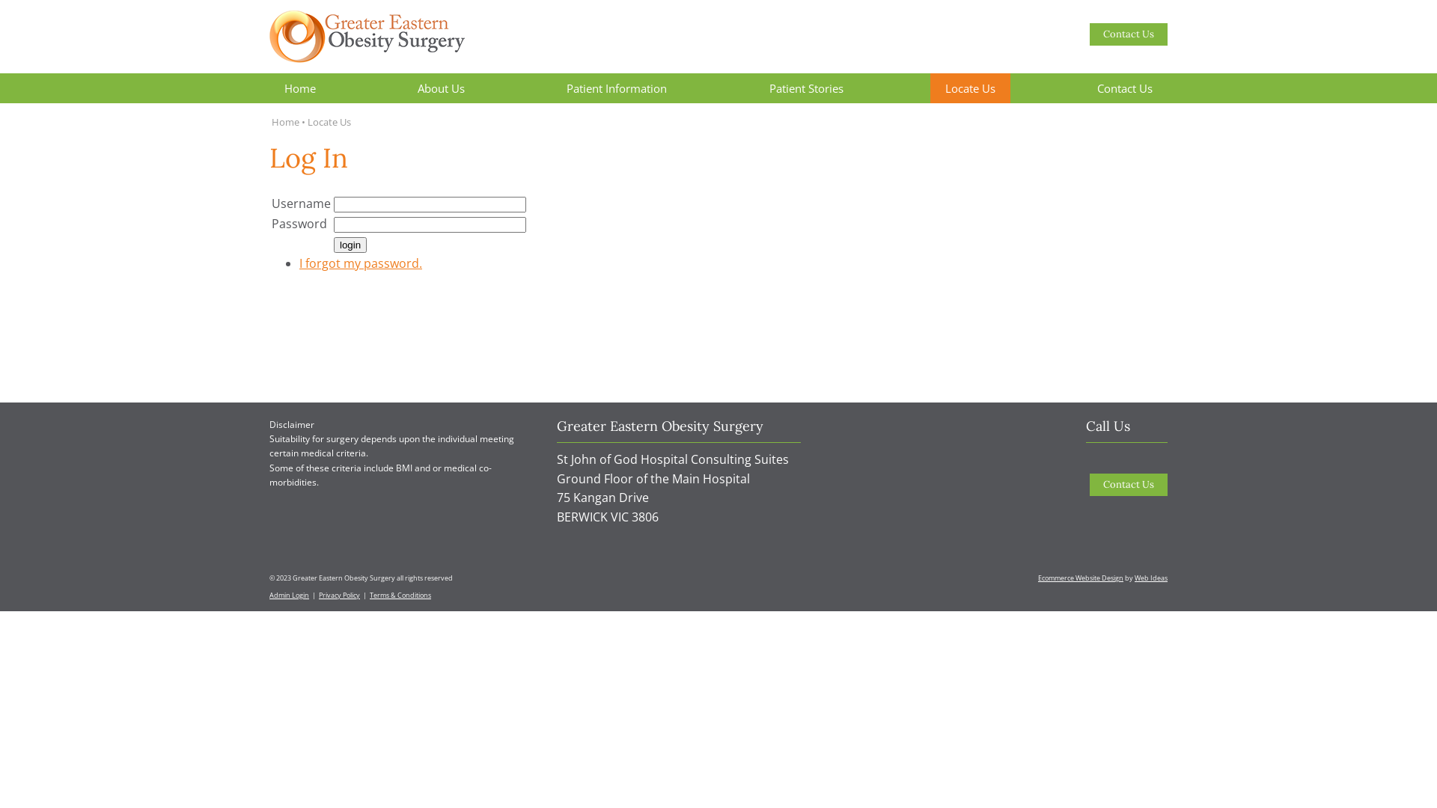 The width and height of the screenshot is (1437, 808). What do you see at coordinates (350, 245) in the screenshot?
I see `login` at bounding box center [350, 245].